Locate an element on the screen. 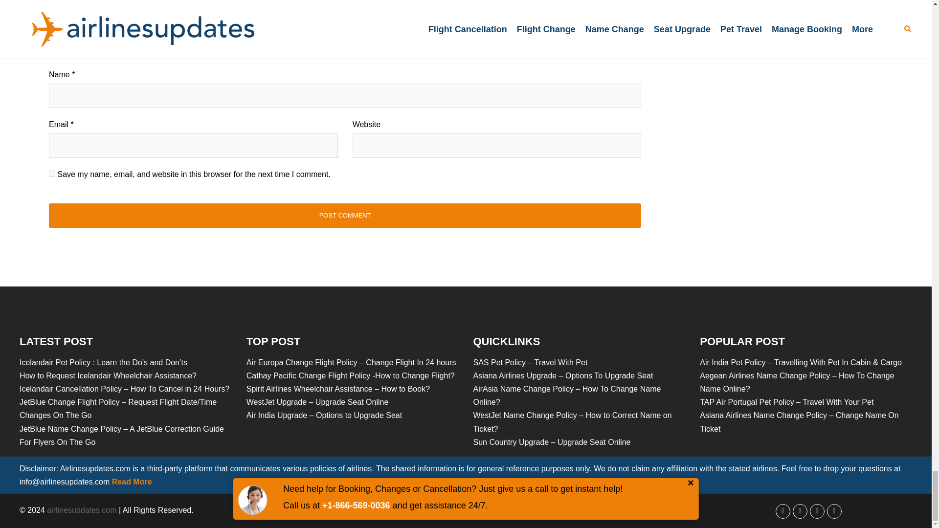  yes is located at coordinates (52, 173).